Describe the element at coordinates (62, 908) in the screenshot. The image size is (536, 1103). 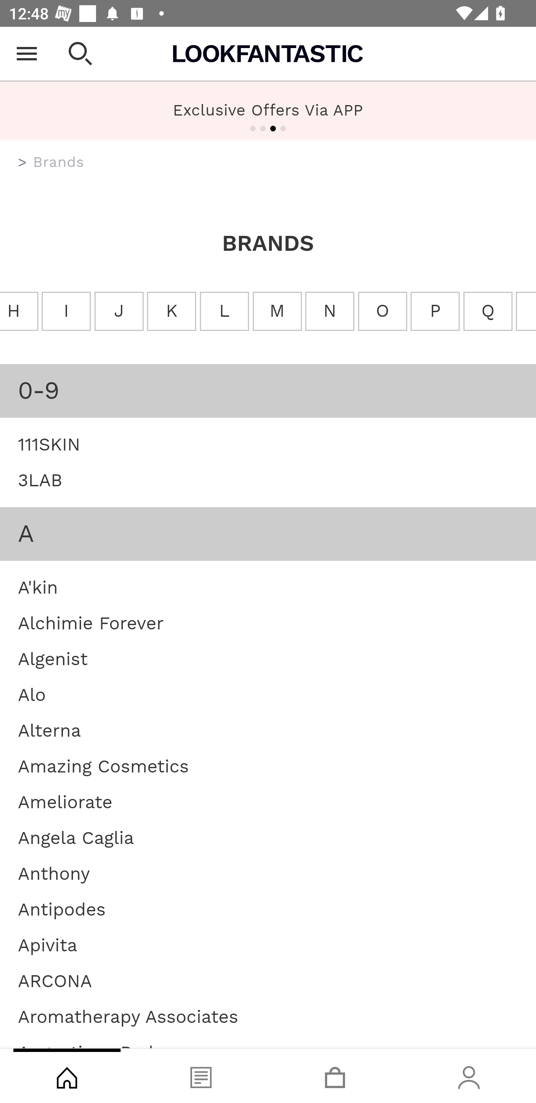
I see `Antipodes` at that location.